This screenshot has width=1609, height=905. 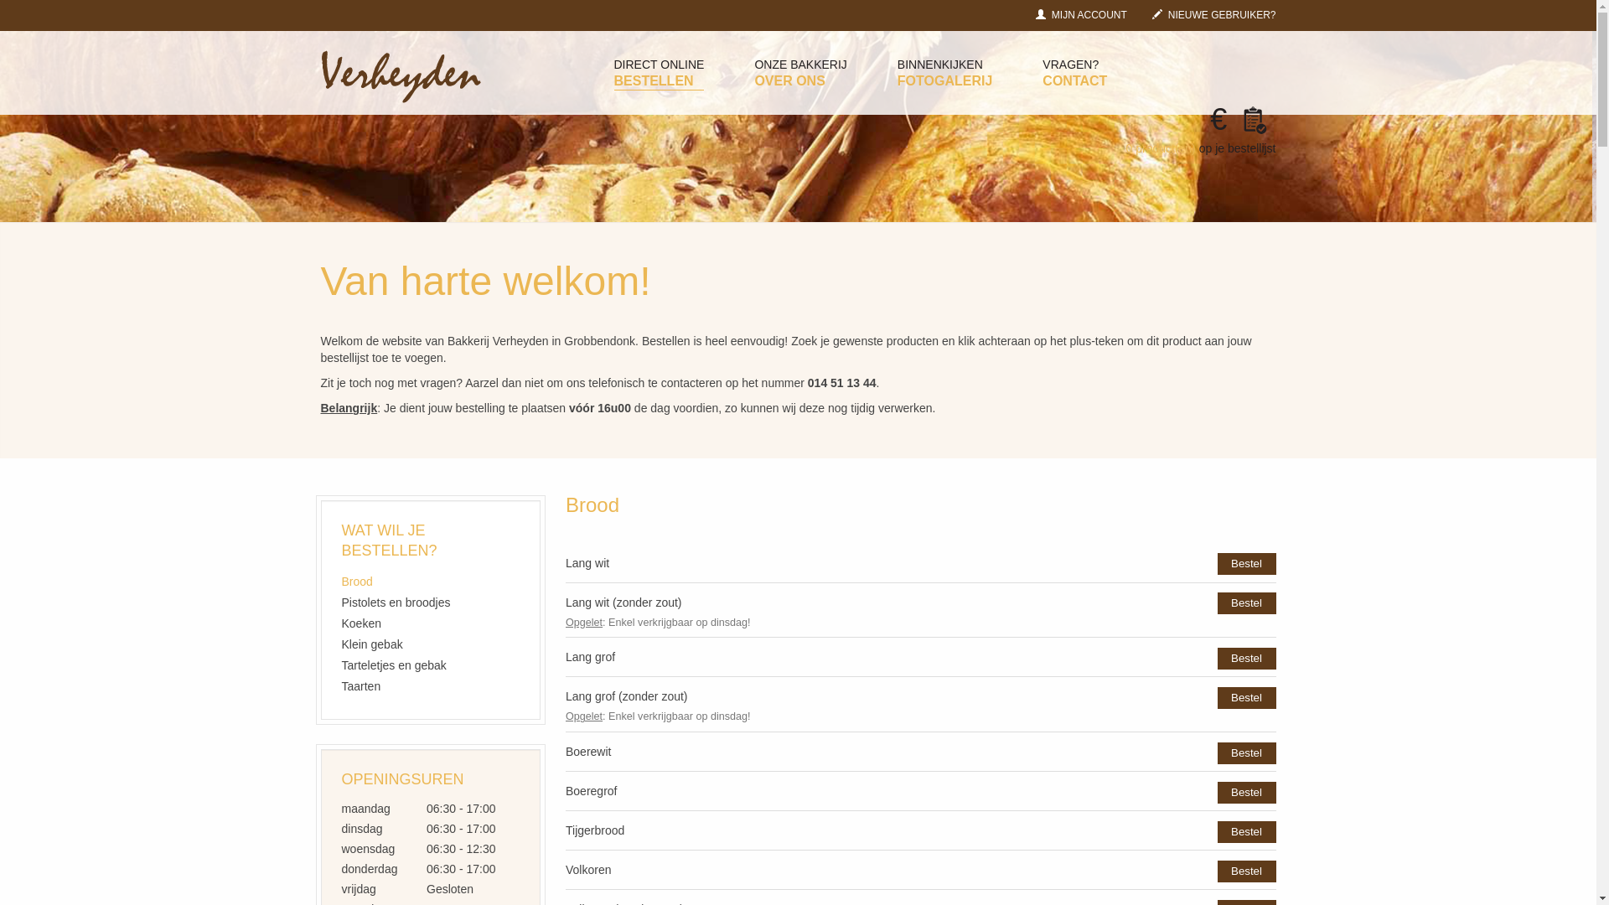 I want to click on Bestel, so click(x=1246, y=564).